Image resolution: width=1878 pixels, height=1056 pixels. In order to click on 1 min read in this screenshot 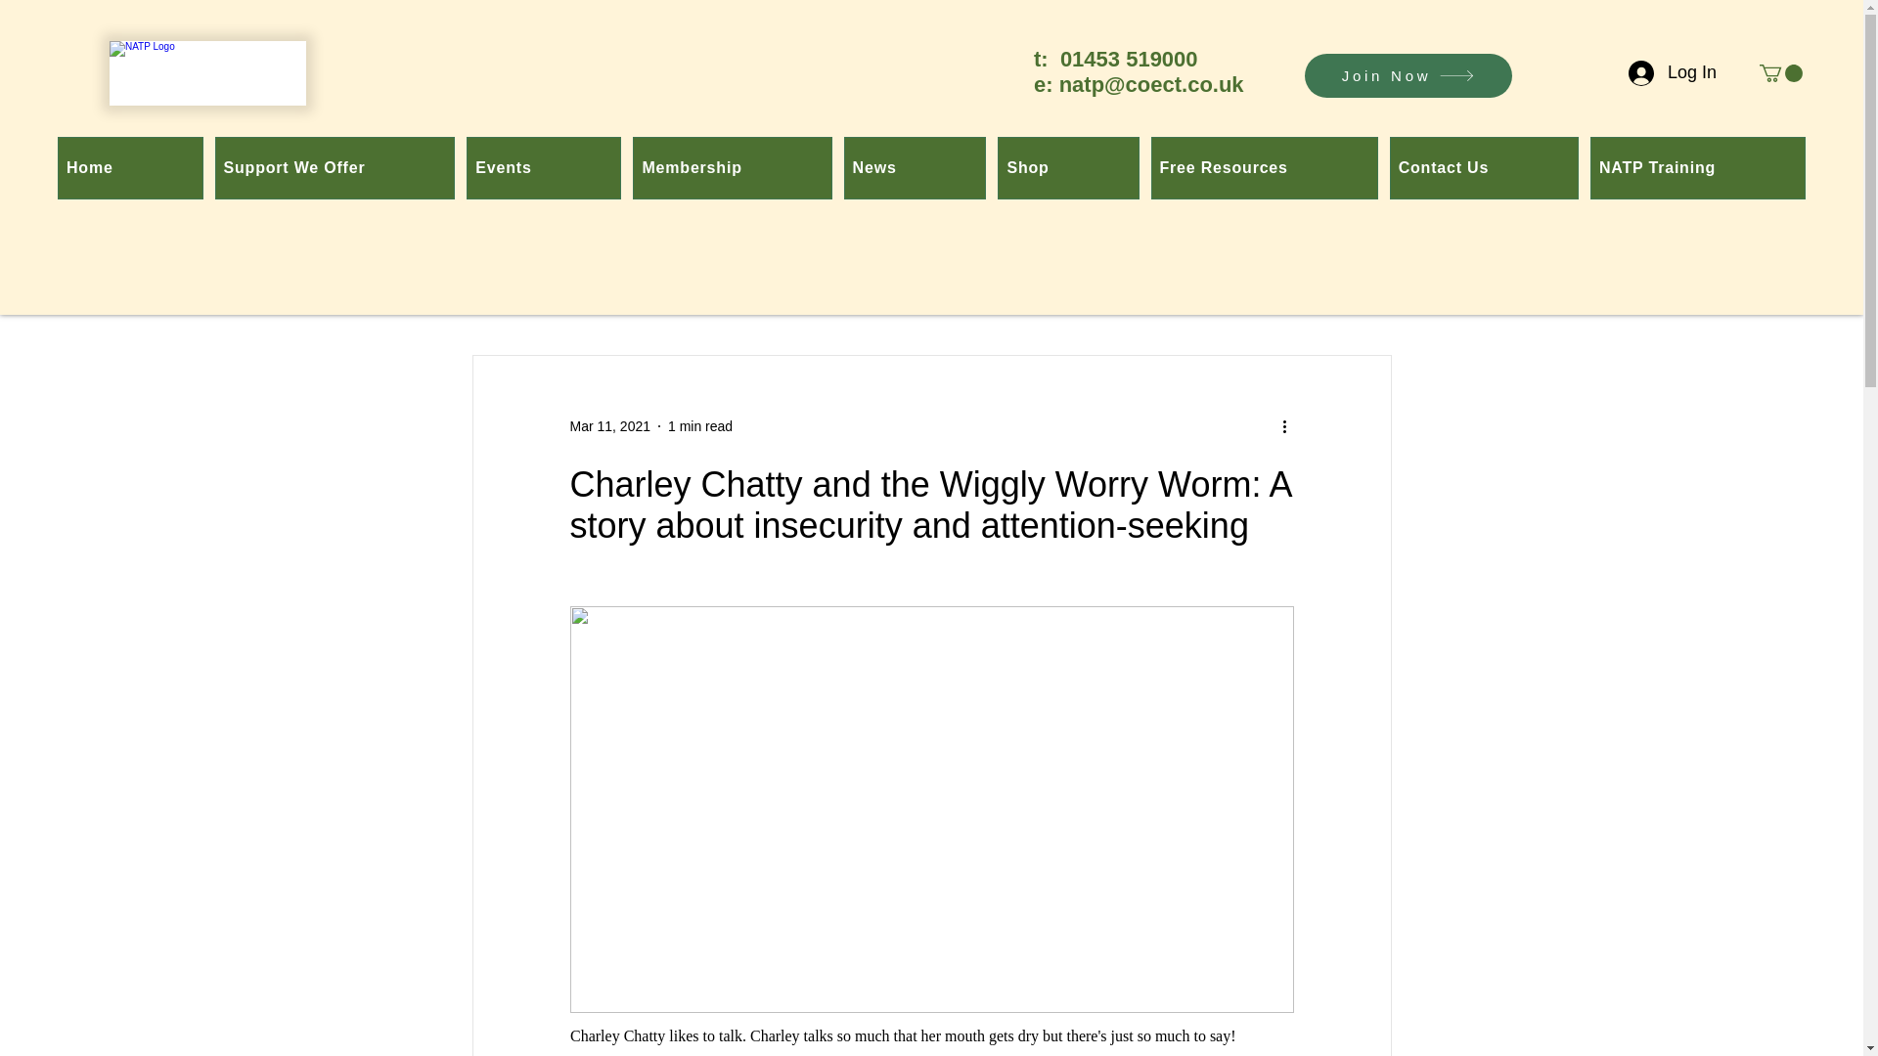, I will do `click(700, 425)`.